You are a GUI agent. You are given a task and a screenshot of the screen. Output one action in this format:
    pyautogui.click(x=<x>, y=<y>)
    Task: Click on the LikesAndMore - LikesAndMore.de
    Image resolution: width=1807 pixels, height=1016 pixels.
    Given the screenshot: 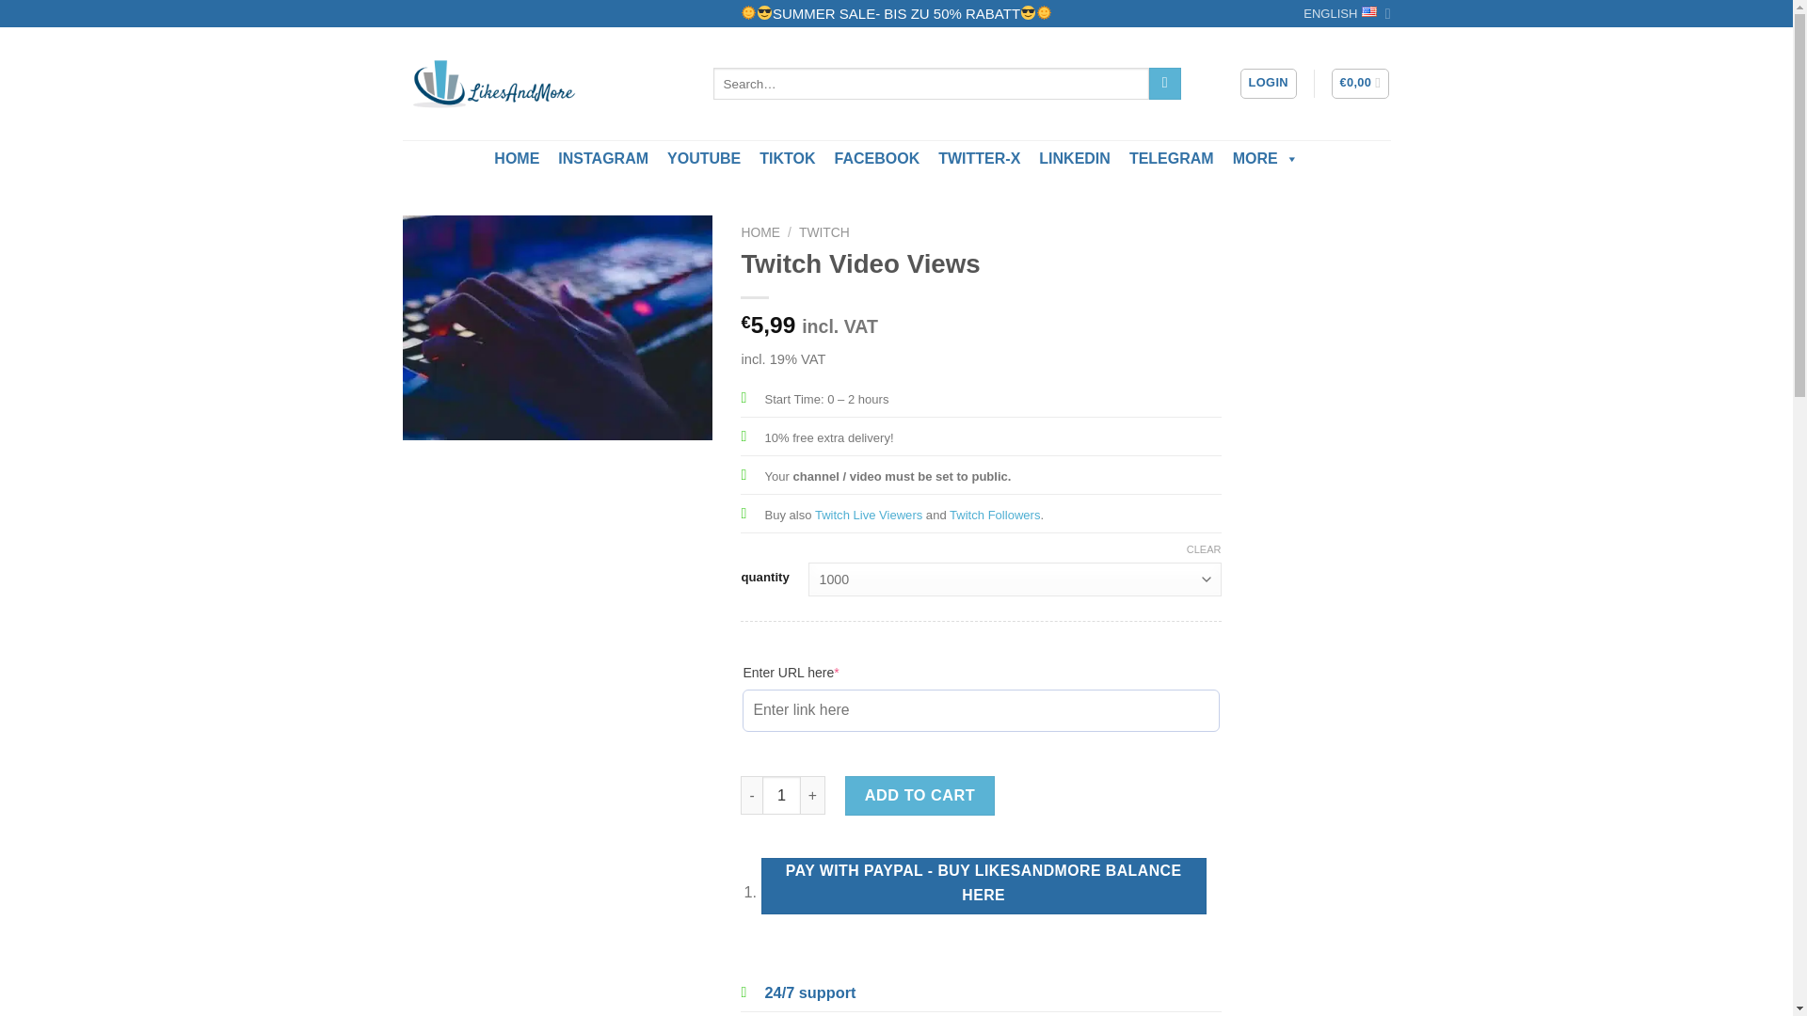 What is the action you would take?
    pyautogui.click(x=544, y=84)
    